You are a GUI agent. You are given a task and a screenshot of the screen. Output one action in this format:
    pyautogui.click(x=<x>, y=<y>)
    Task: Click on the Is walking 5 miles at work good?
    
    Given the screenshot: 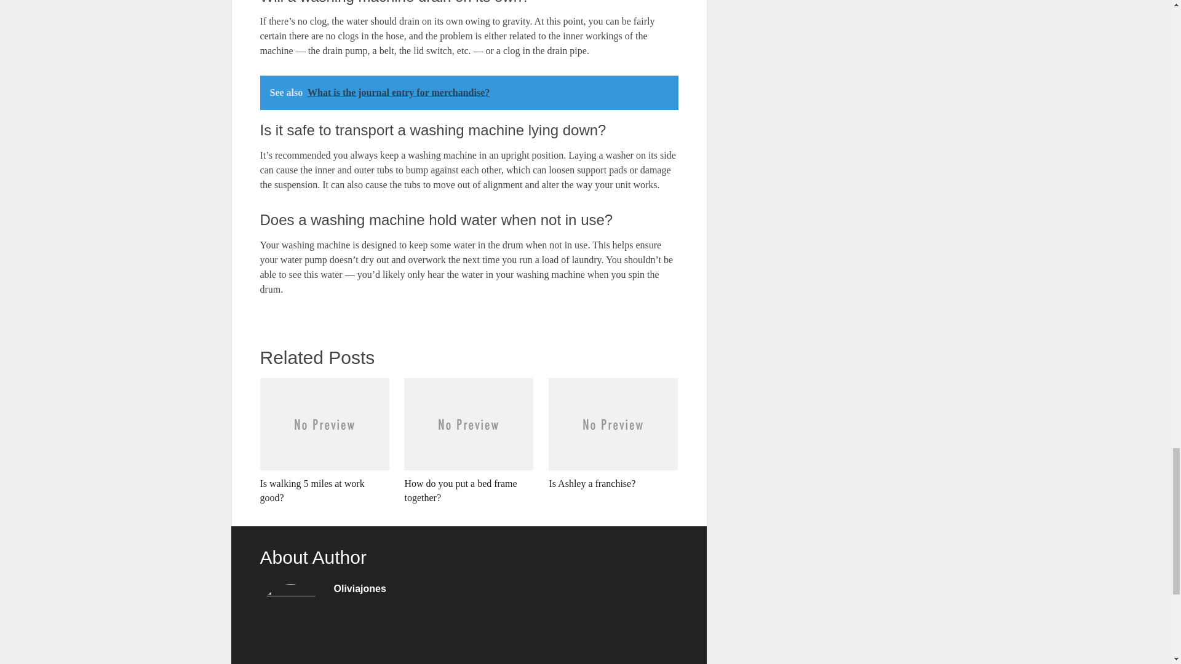 What is the action you would take?
    pyautogui.click(x=324, y=441)
    